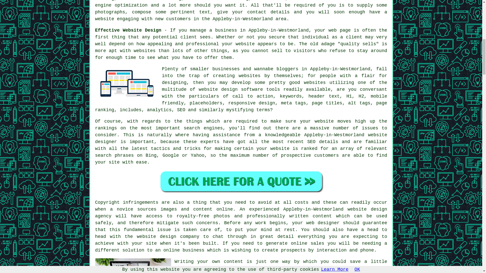  Describe the element at coordinates (274, 100) in the screenshot. I see `mobile friendly` at that location.